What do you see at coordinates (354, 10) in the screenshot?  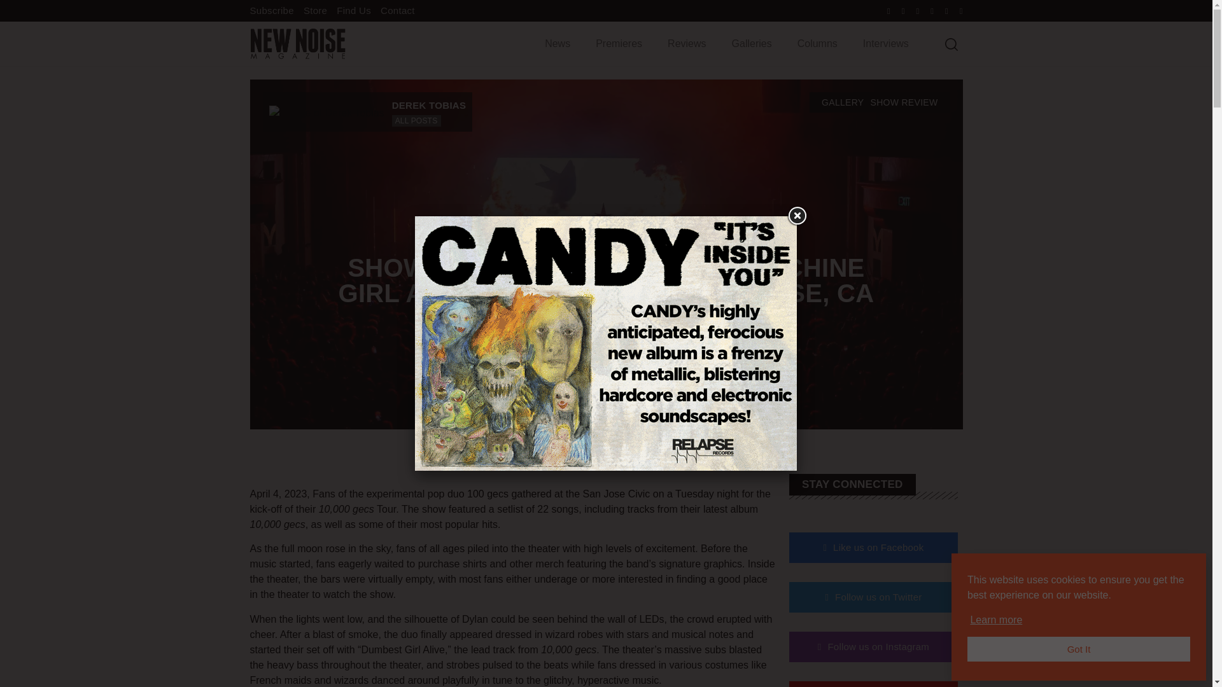 I see `Find Us` at bounding box center [354, 10].